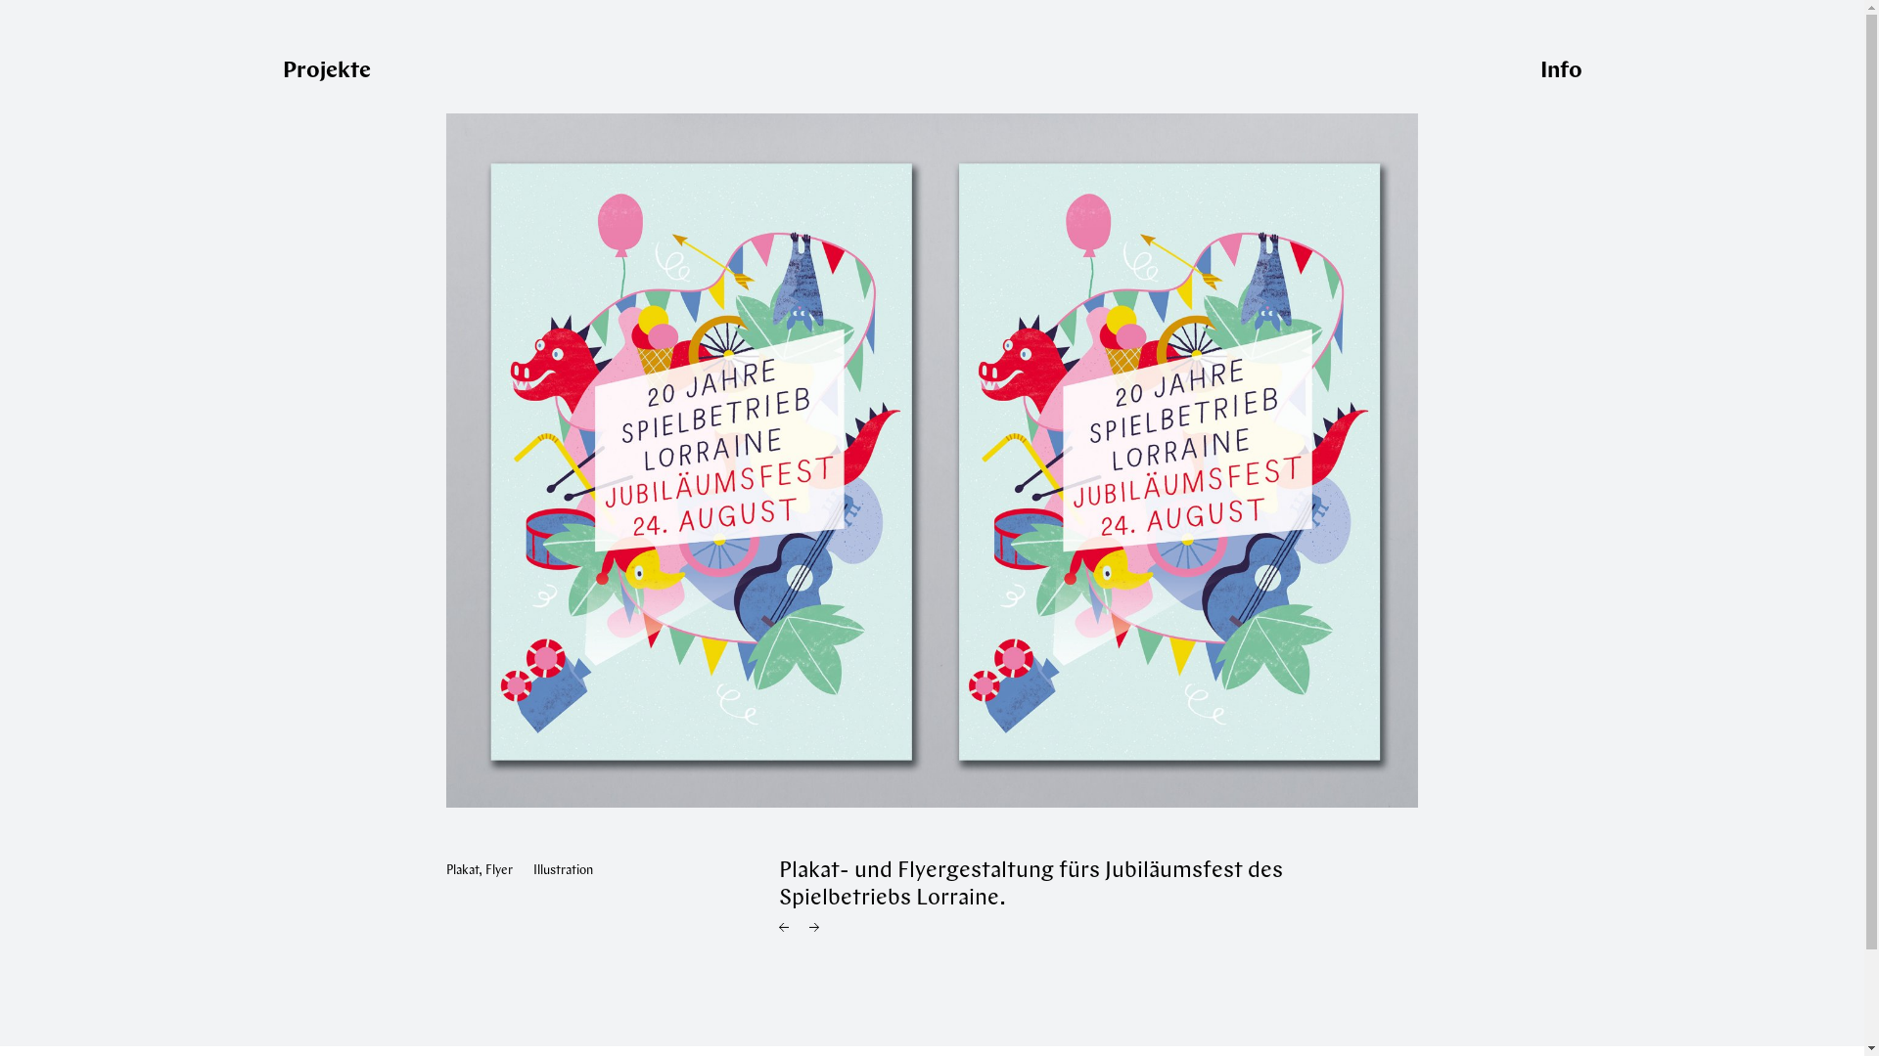  Describe the element at coordinates (1560, 72) in the screenshot. I see `Info` at that location.